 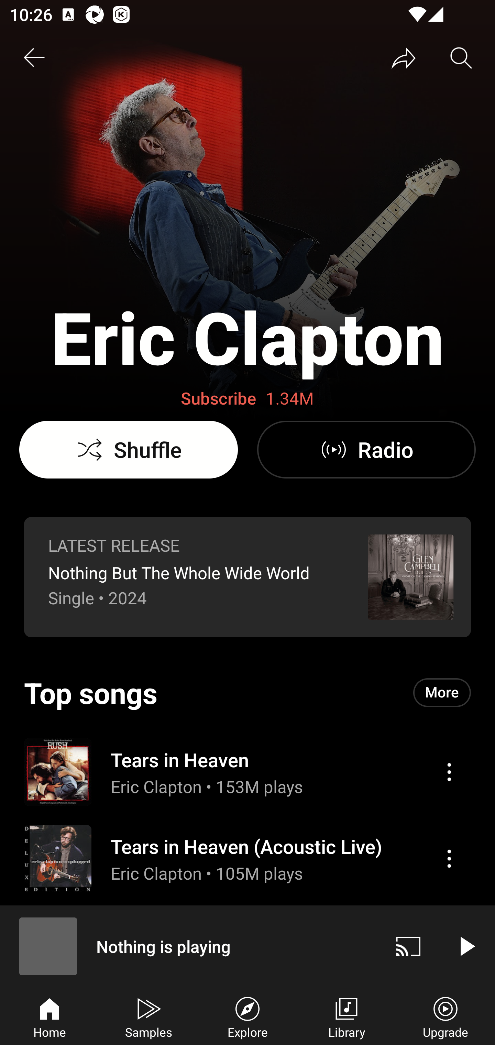 I want to click on Share, so click(x=404, y=58).